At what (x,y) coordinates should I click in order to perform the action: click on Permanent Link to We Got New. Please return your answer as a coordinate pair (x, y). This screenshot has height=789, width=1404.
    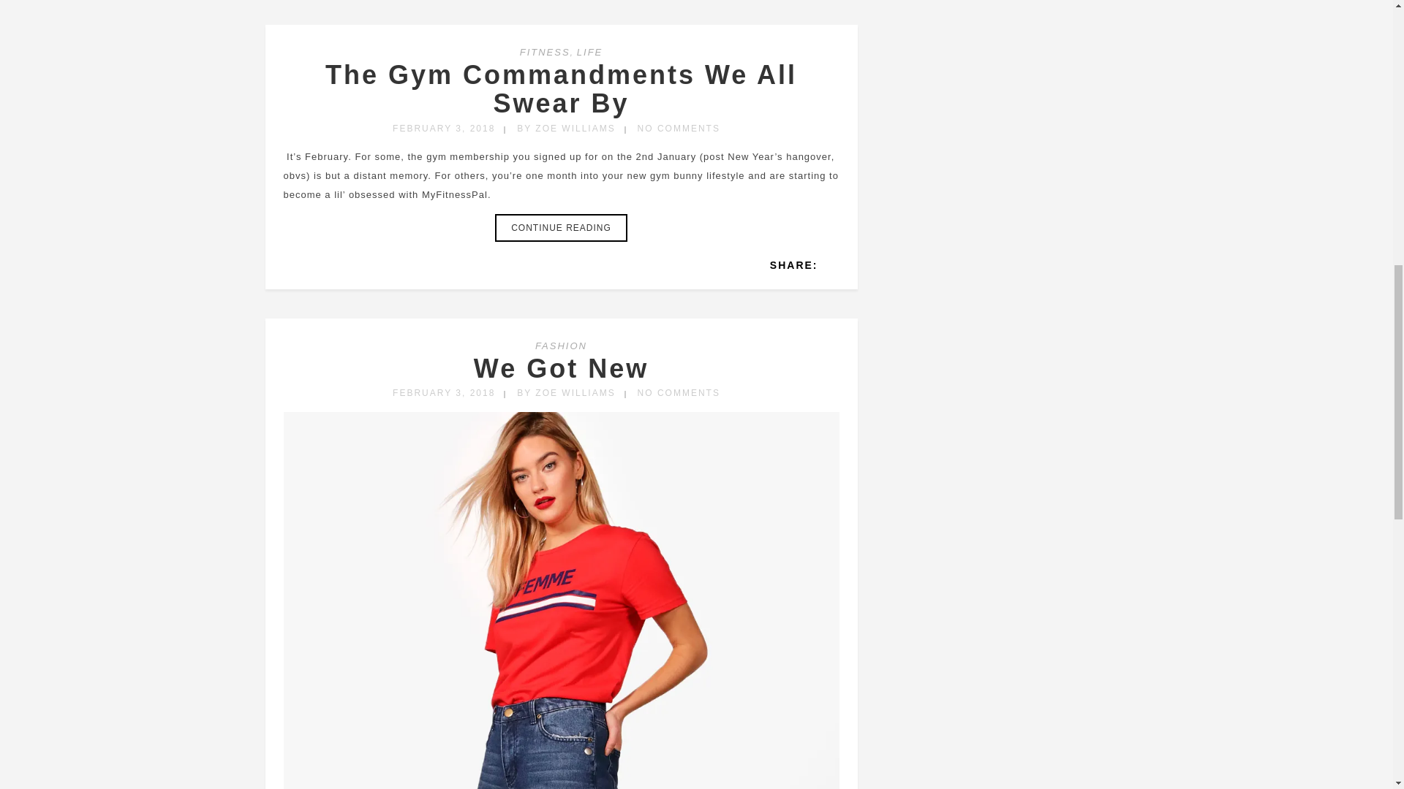
    Looking at the image, I should click on (562, 368).